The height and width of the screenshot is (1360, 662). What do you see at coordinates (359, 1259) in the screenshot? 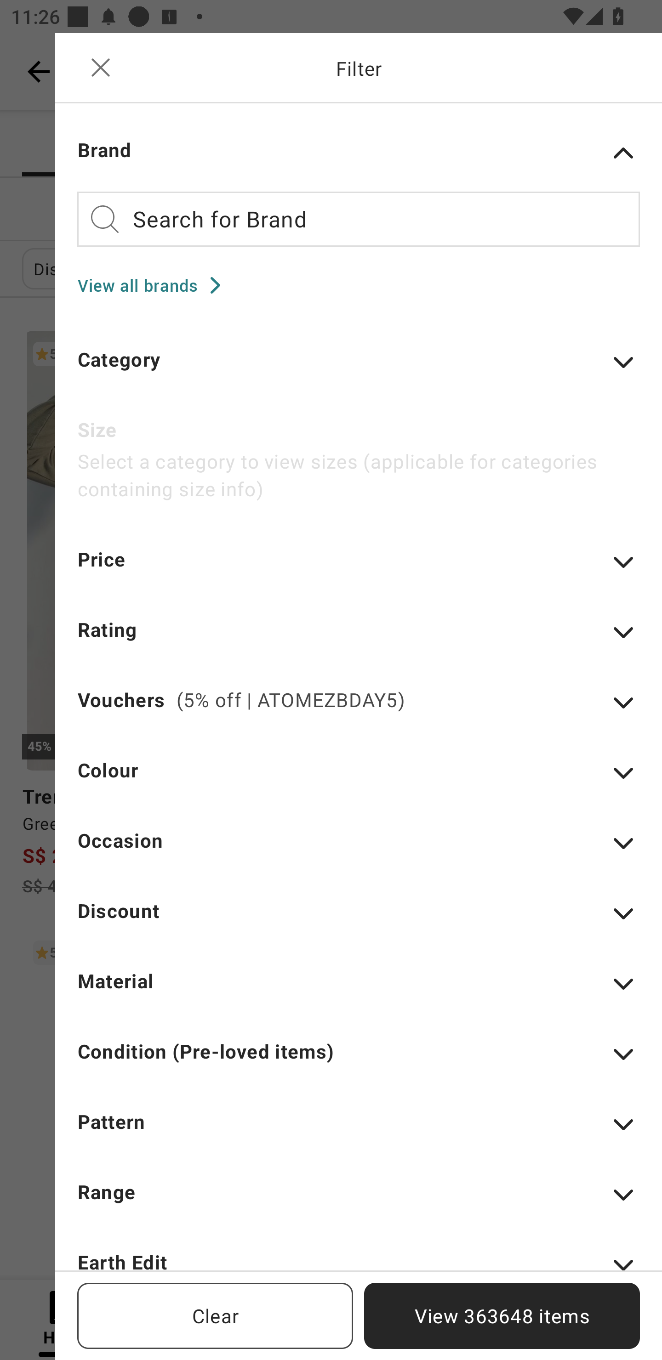
I see `Earth Edit` at bounding box center [359, 1259].